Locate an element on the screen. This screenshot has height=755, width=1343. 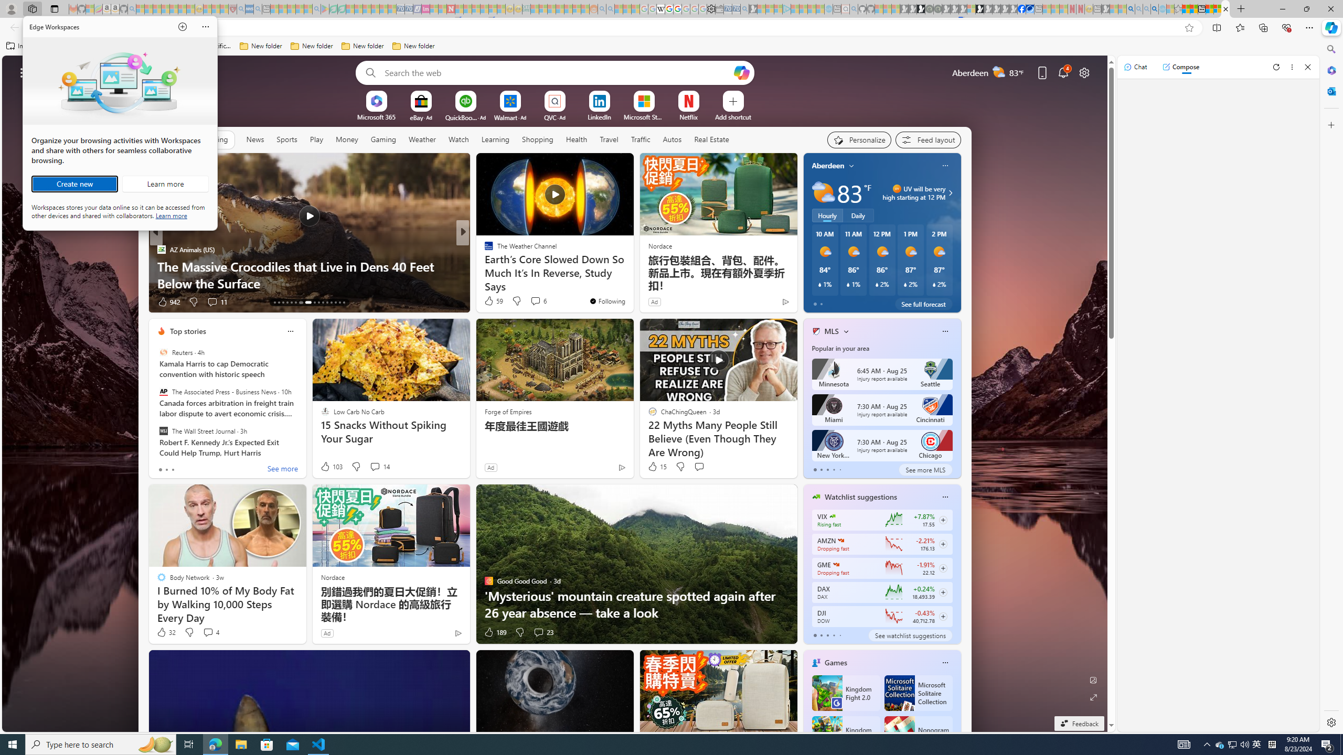
AMAZON.COM, INC. is located at coordinates (840, 540).